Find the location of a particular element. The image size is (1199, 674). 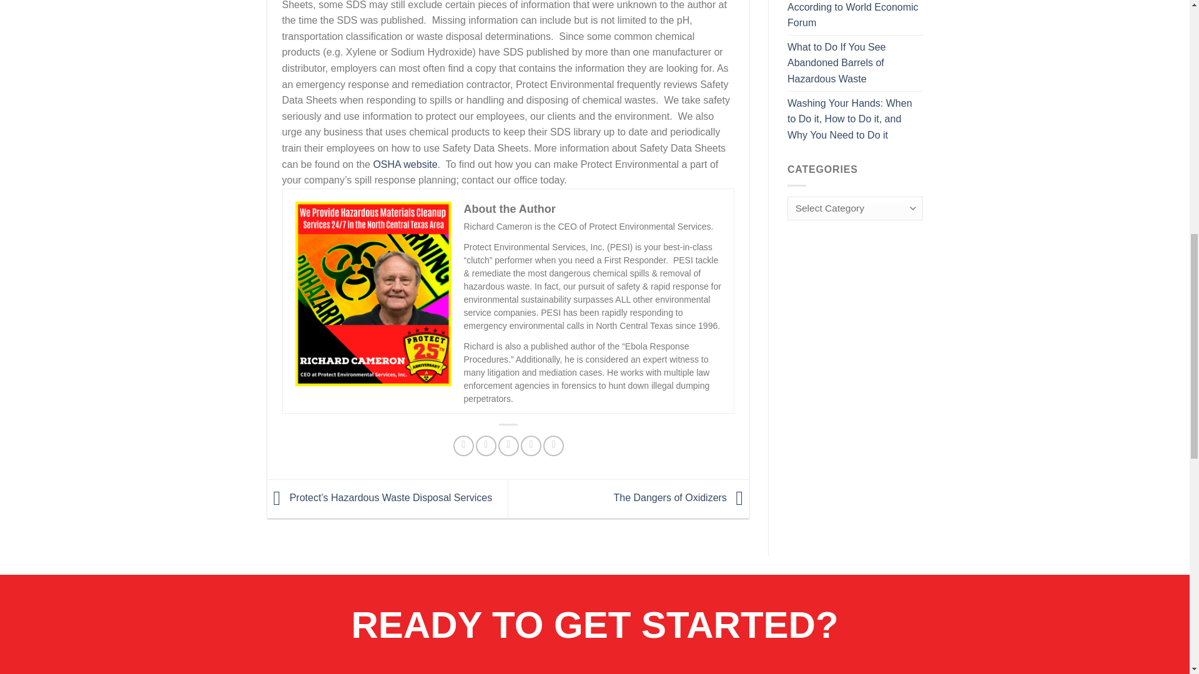

Share on LinkedIn is located at coordinates (553, 446).